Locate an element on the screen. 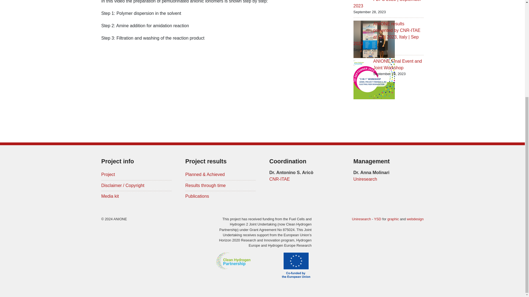 The height and width of the screenshot is (297, 529). Webdesign is located at coordinates (415, 219).